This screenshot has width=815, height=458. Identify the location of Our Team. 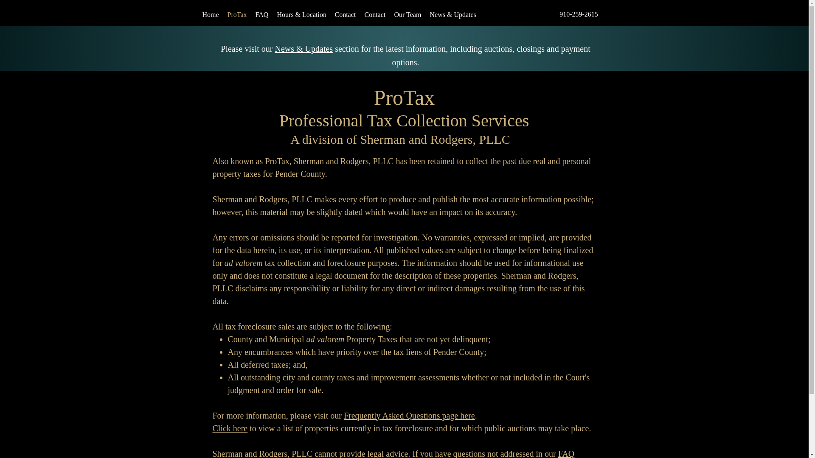
(407, 14).